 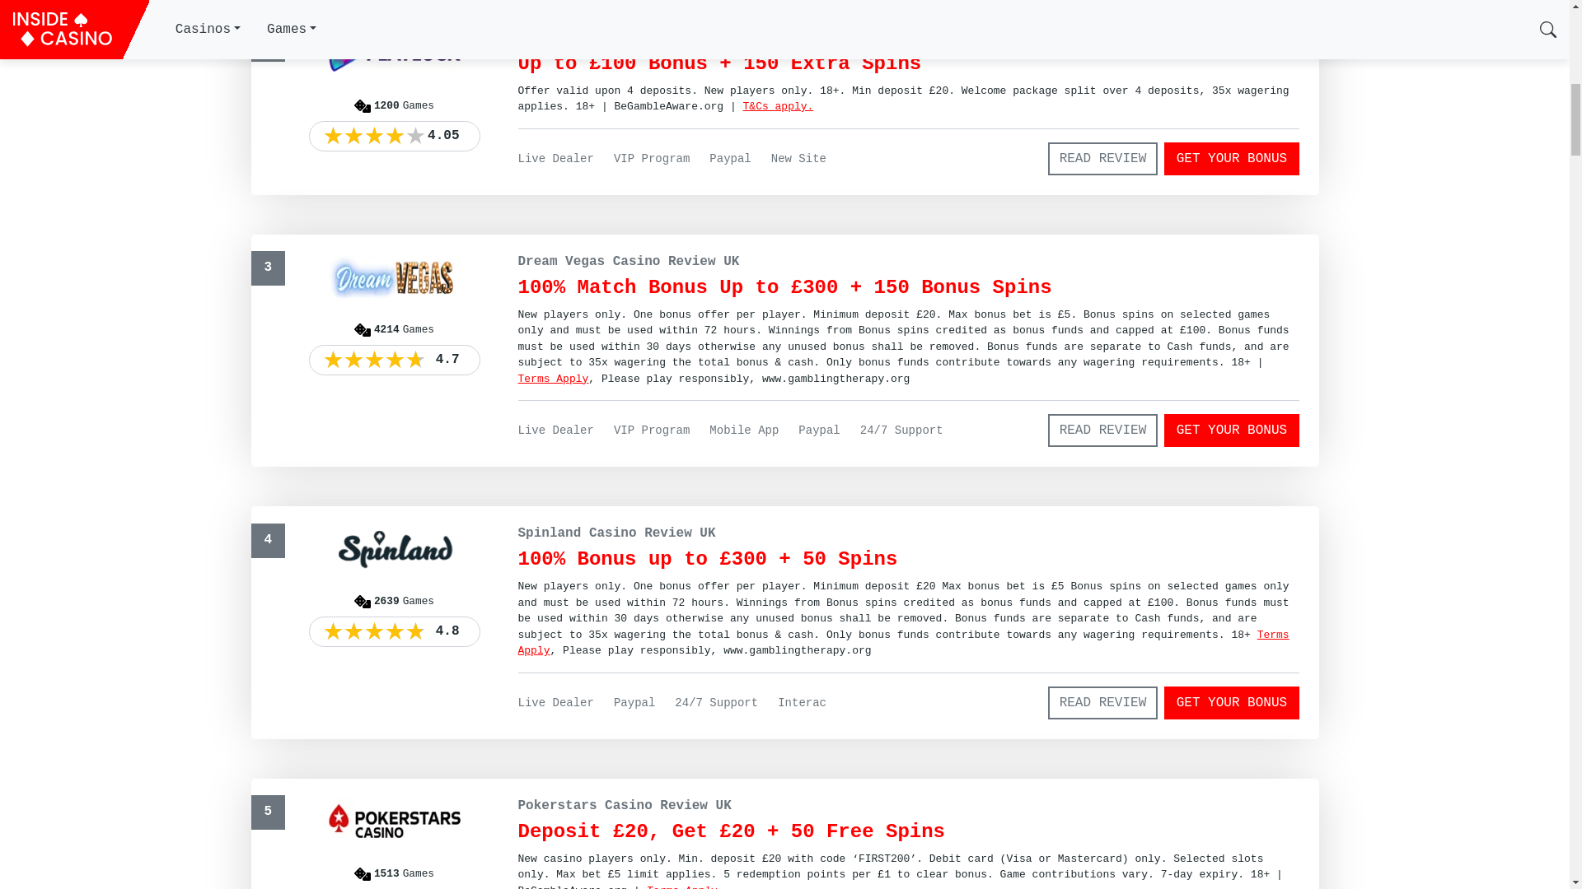 What do you see at coordinates (779, 107) in the screenshot?
I see `PlayLuck` at bounding box center [779, 107].